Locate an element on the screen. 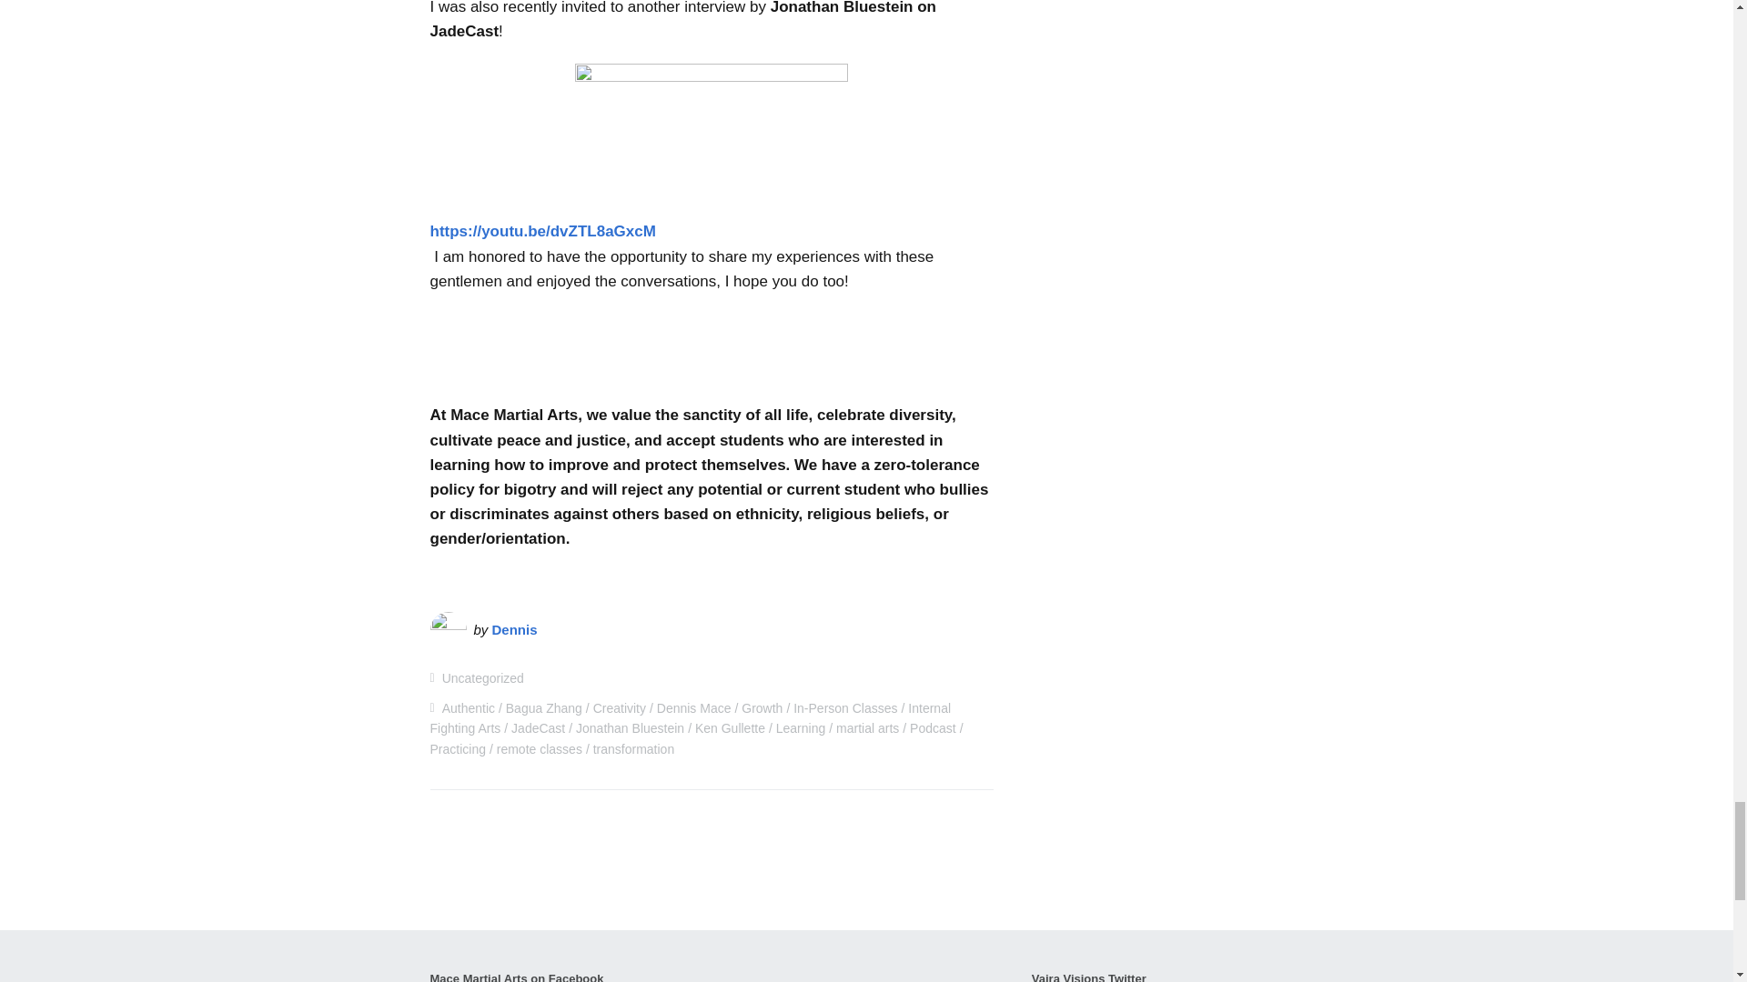  Learning is located at coordinates (801, 727).